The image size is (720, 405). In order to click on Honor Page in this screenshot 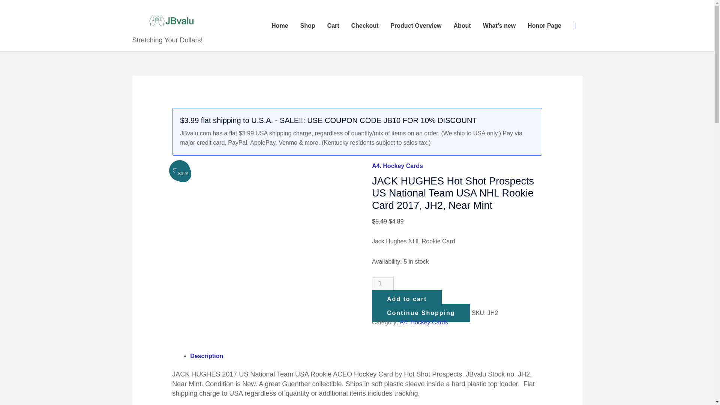, I will do `click(544, 25)`.